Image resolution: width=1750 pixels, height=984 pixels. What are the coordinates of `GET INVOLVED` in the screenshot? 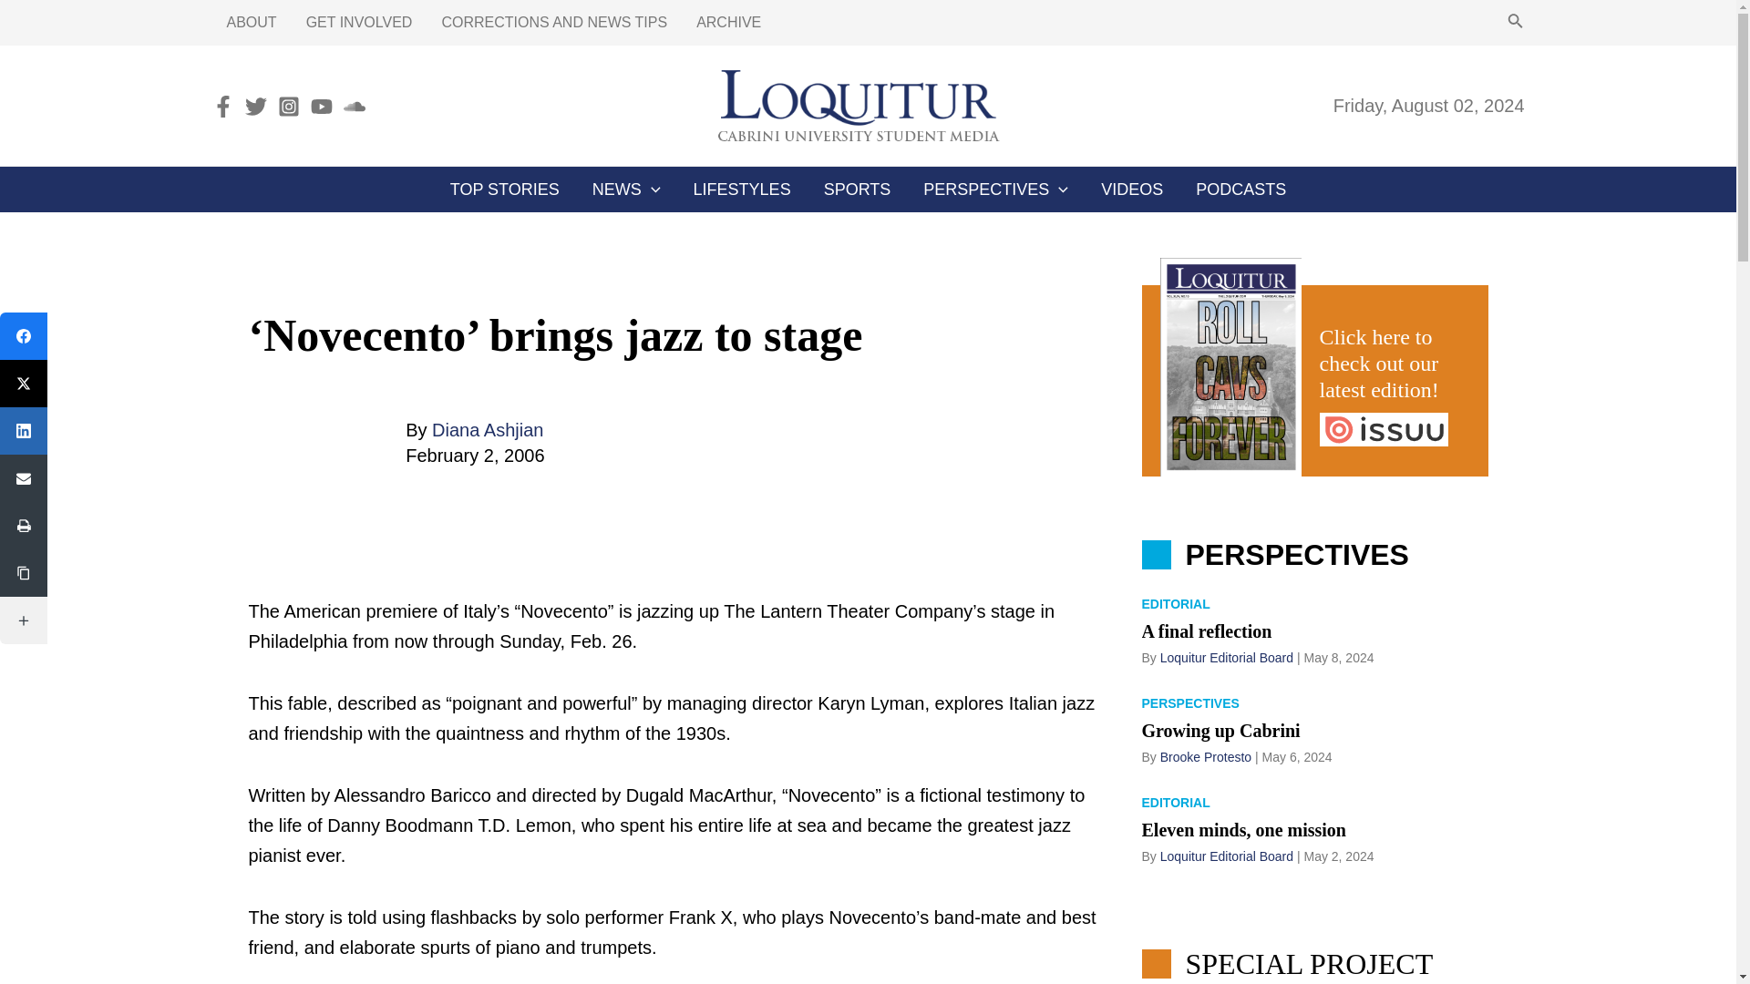 It's located at (359, 22).